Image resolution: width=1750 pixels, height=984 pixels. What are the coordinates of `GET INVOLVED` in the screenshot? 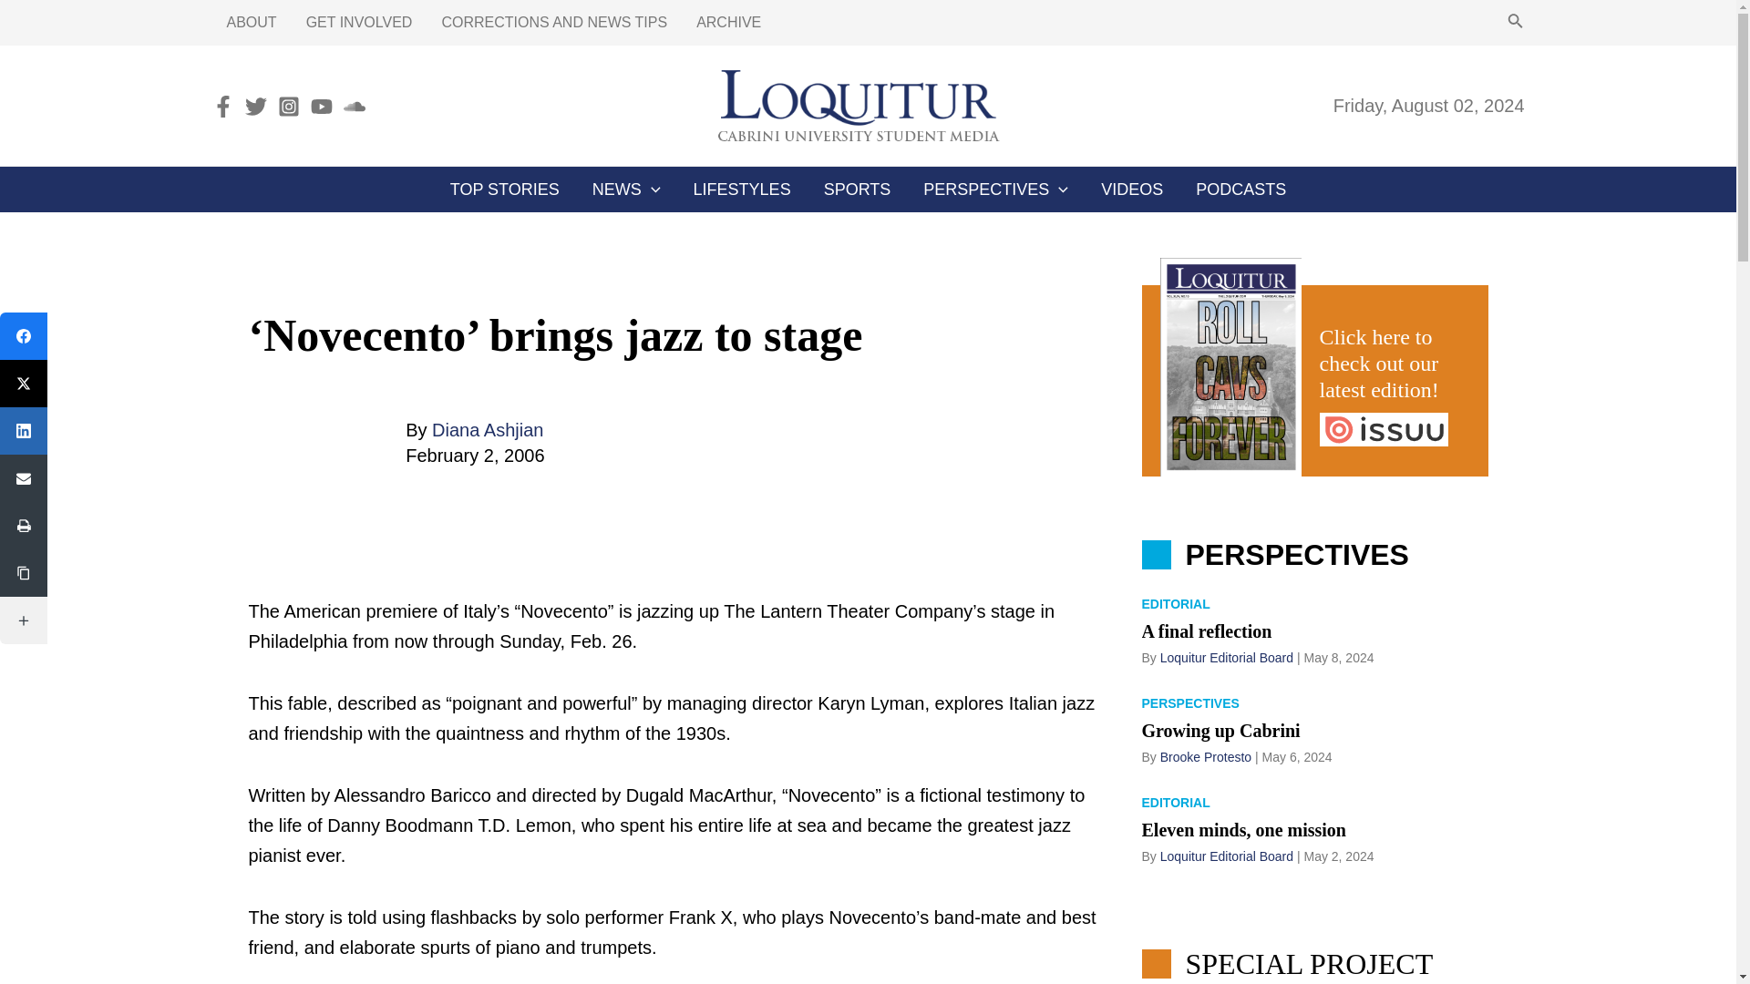 It's located at (359, 22).